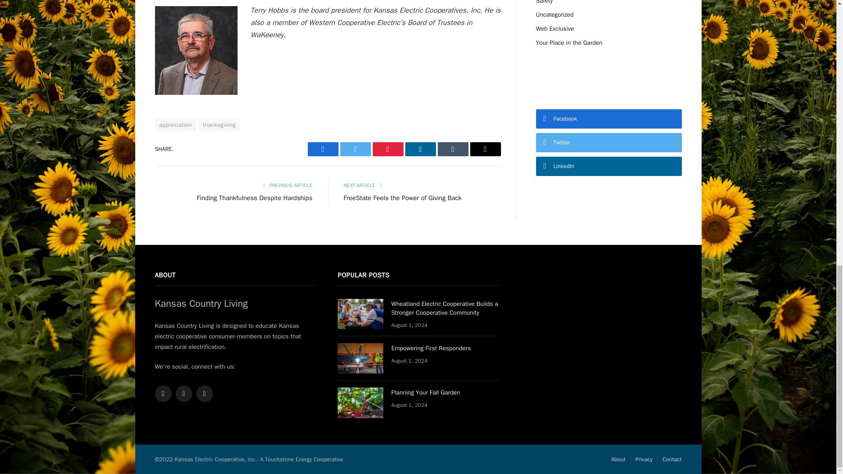 This screenshot has width=843, height=474. Describe the element at coordinates (387, 149) in the screenshot. I see `Share on Pinterest` at that location.